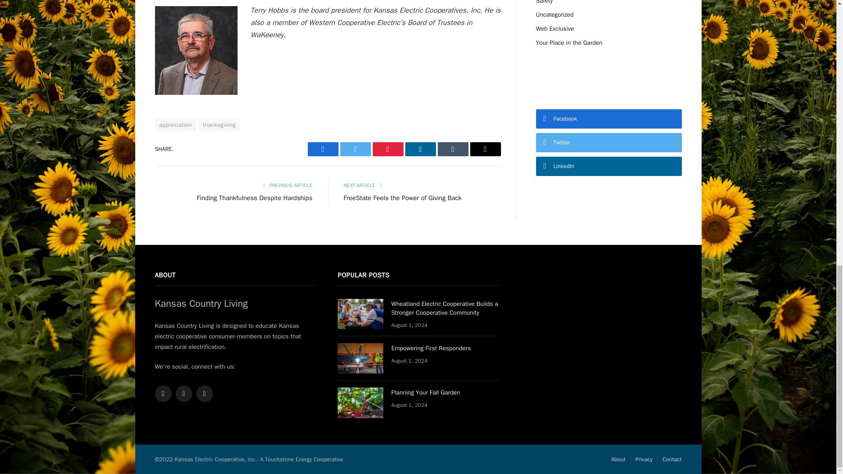 This screenshot has width=843, height=474. Describe the element at coordinates (387, 149) in the screenshot. I see `Share on Pinterest` at that location.